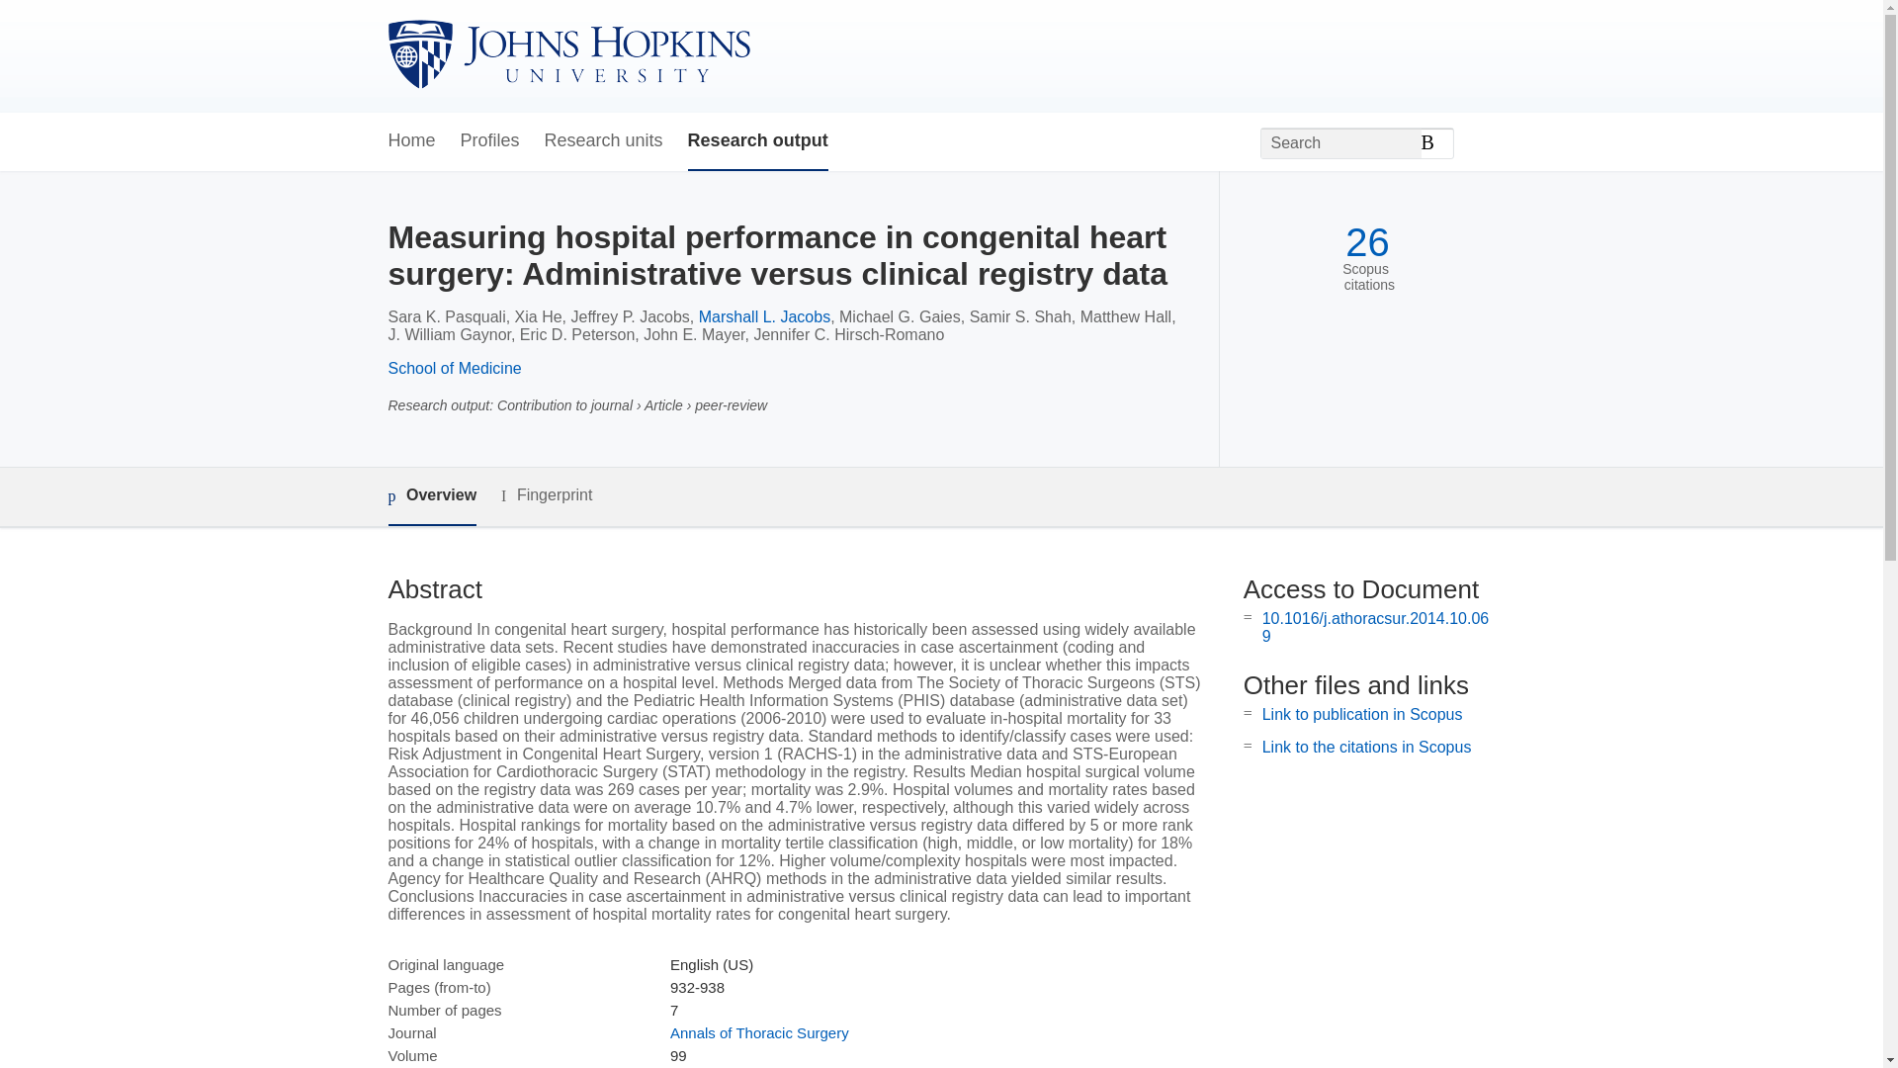  Describe the element at coordinates (546, 496) in the screenshot. I see `Fingerprint` at that location.